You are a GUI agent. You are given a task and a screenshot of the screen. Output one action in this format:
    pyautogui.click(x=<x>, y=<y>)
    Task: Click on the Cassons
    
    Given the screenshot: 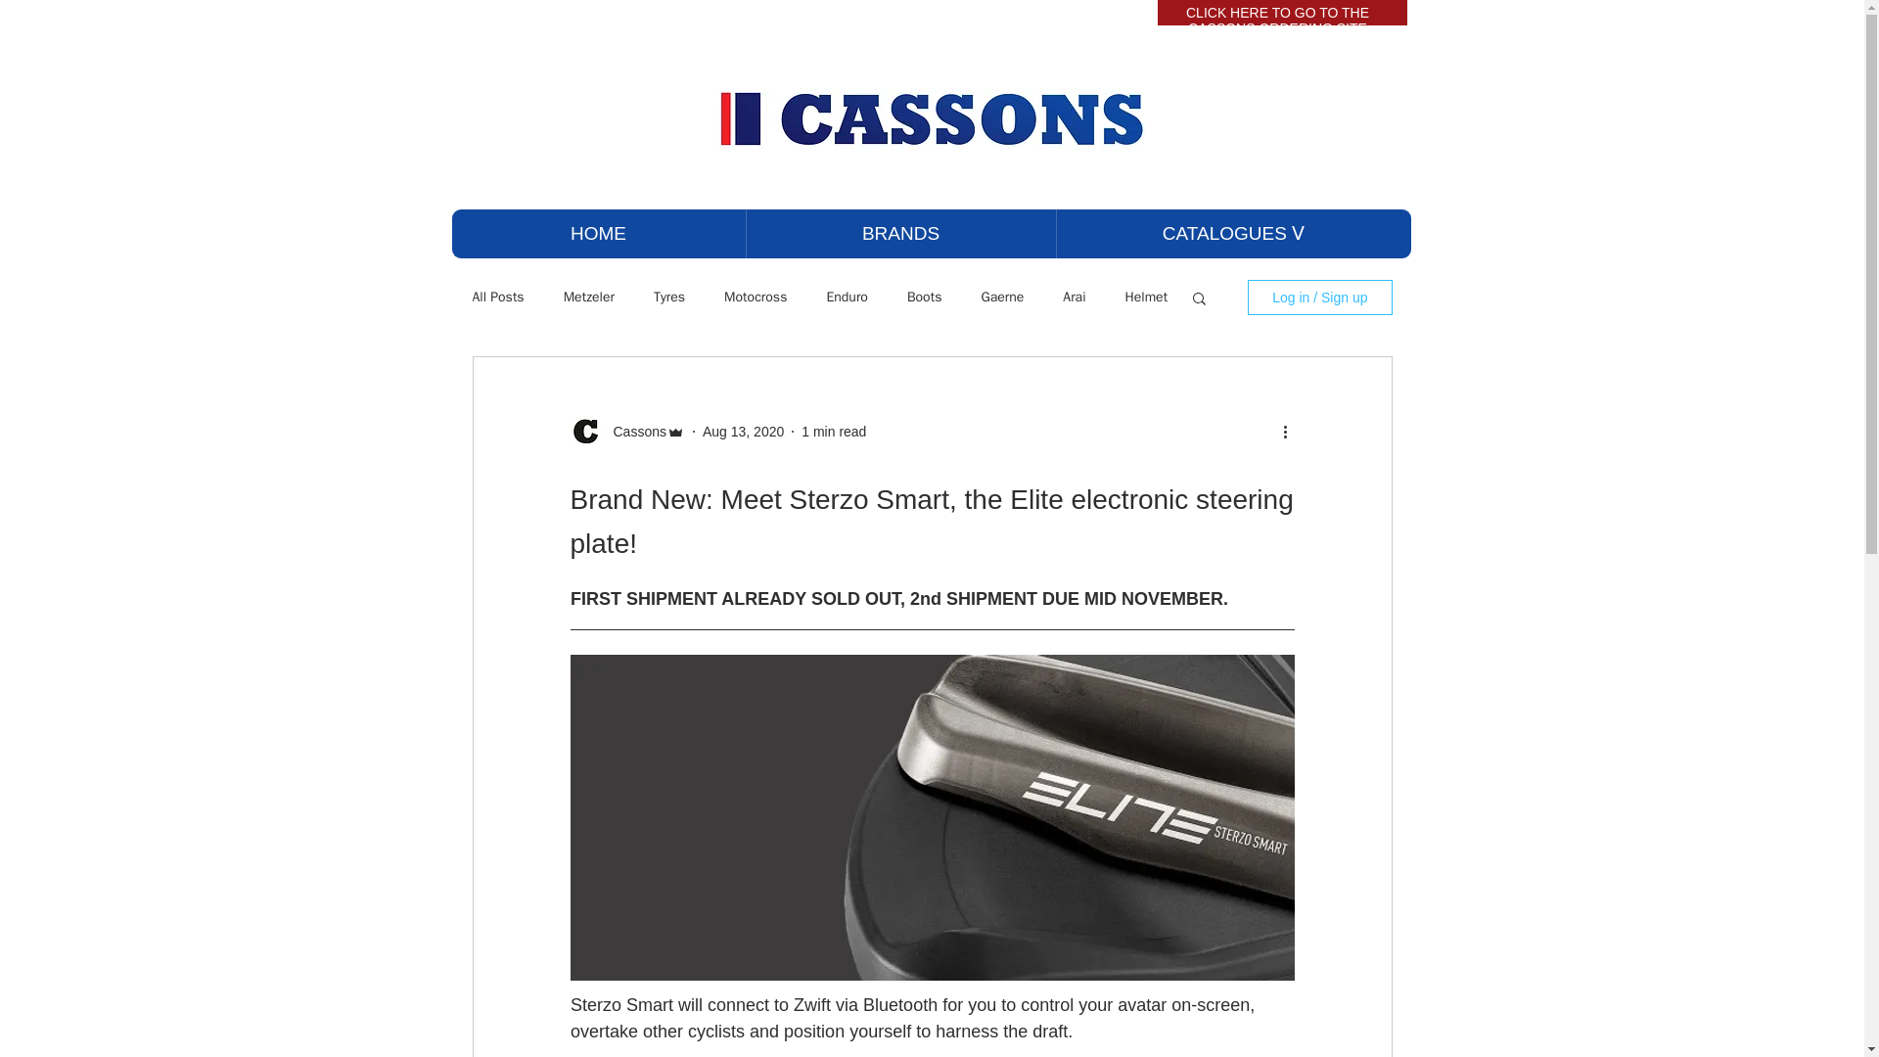 What is the action you would take?
    pyautogui.click(x=632, y=431)
    